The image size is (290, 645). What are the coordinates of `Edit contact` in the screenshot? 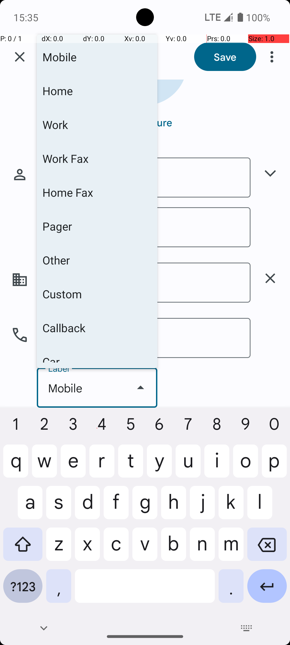 It's located at (84, 57).